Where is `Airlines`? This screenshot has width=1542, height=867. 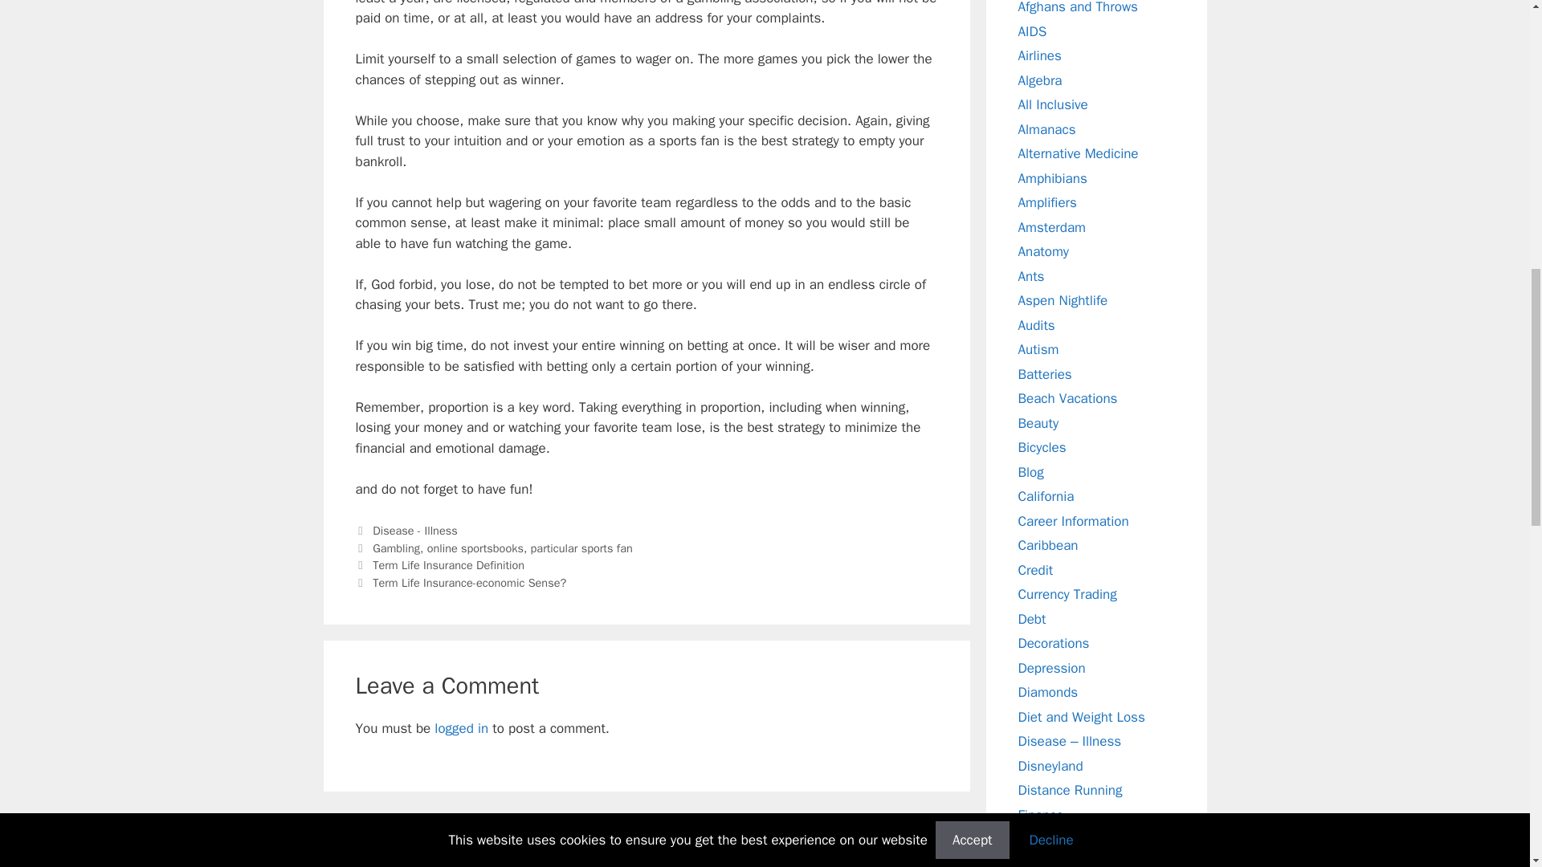
Airlines is located at coordinates (1039, 55).